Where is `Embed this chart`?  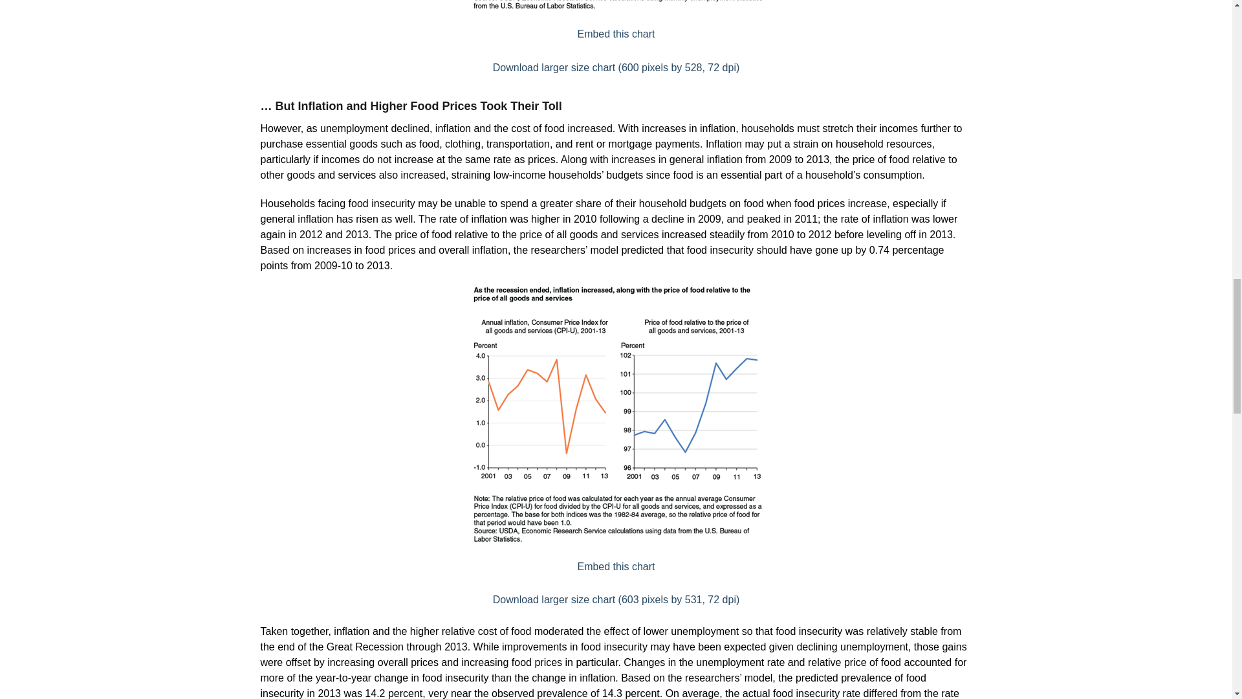 Embed this chart is located at coordinates (616, 34).